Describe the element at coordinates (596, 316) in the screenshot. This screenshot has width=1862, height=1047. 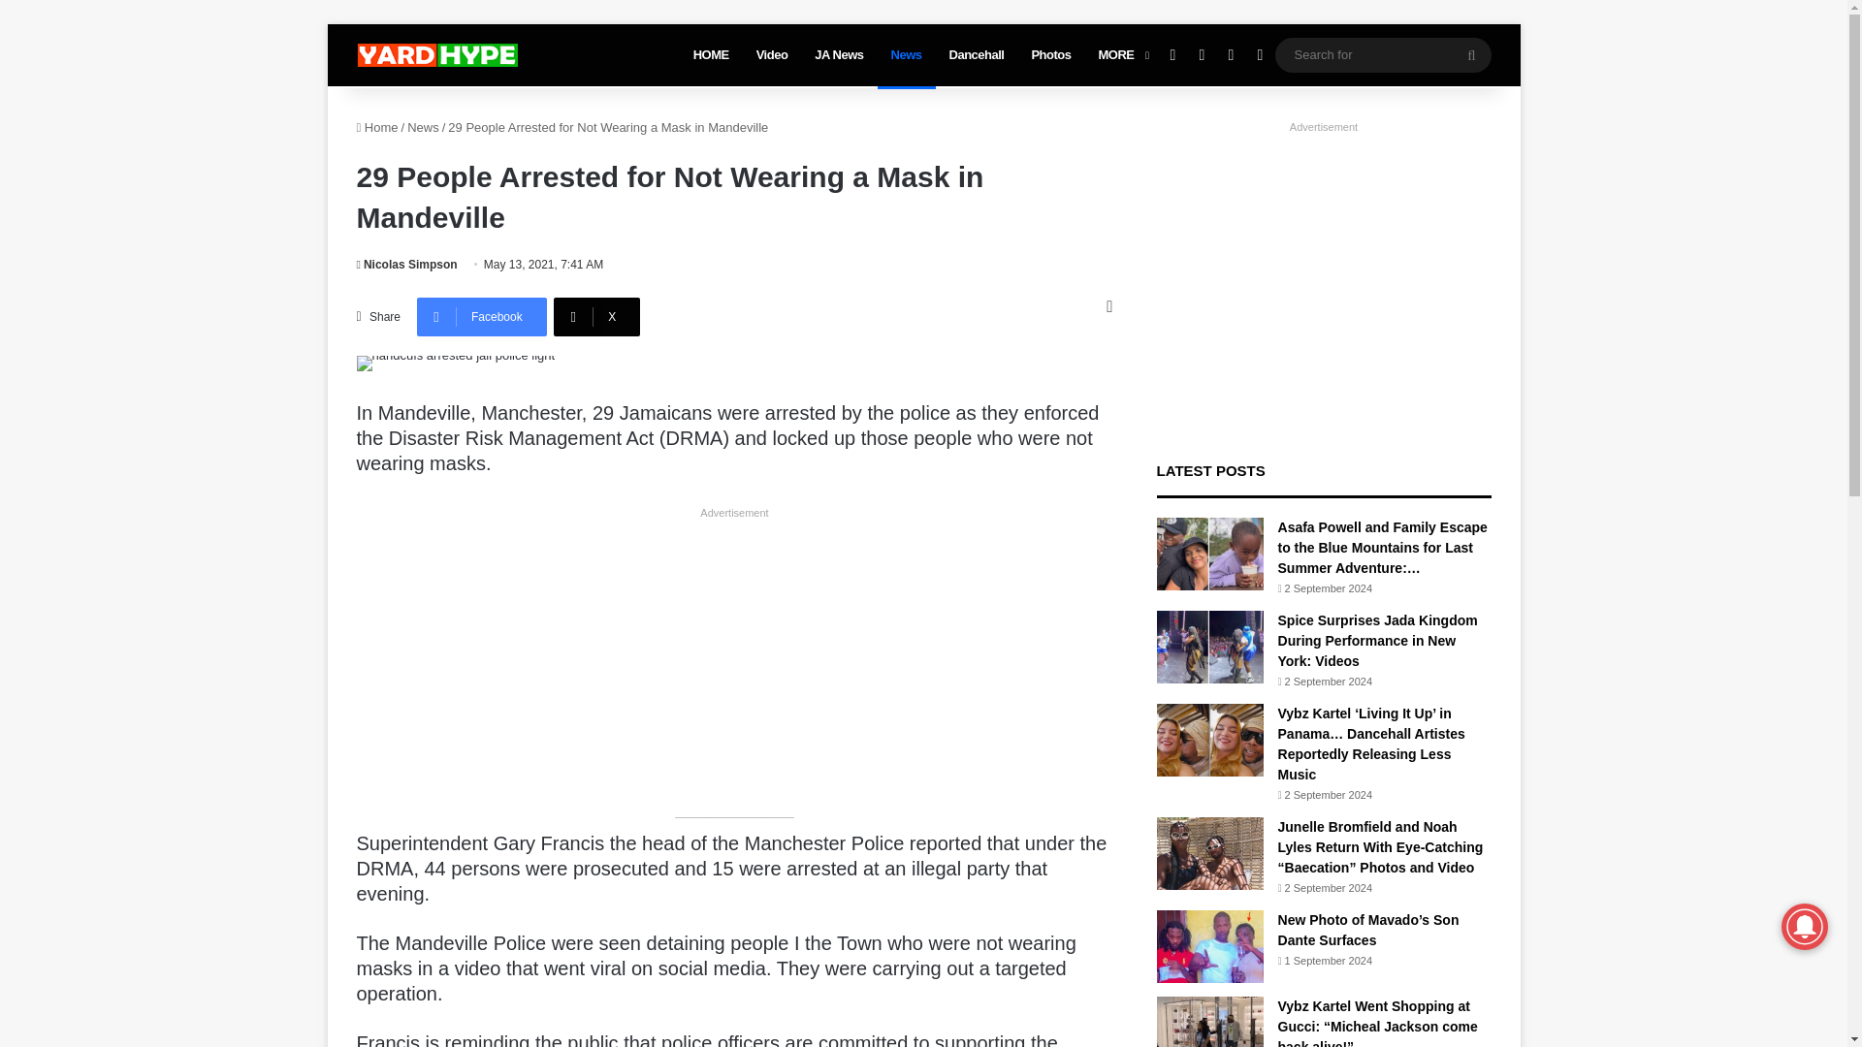
I see `X` at that location.